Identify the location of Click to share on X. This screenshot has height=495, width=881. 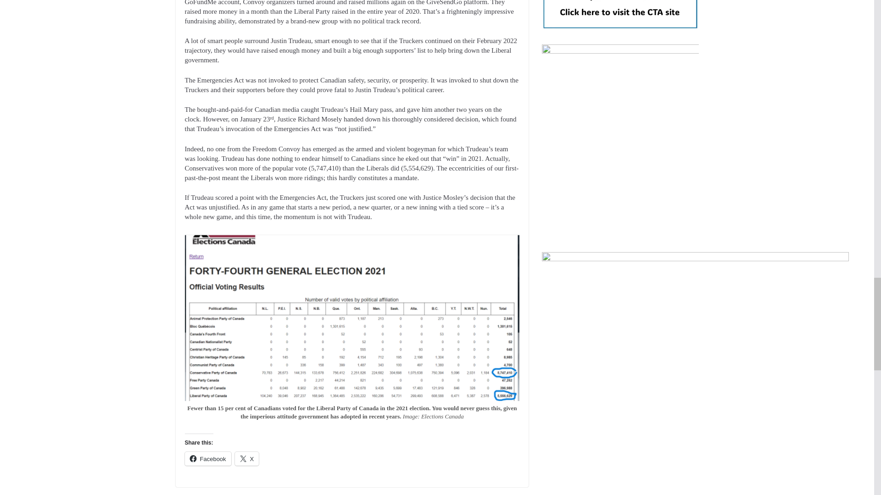
(247, 459).